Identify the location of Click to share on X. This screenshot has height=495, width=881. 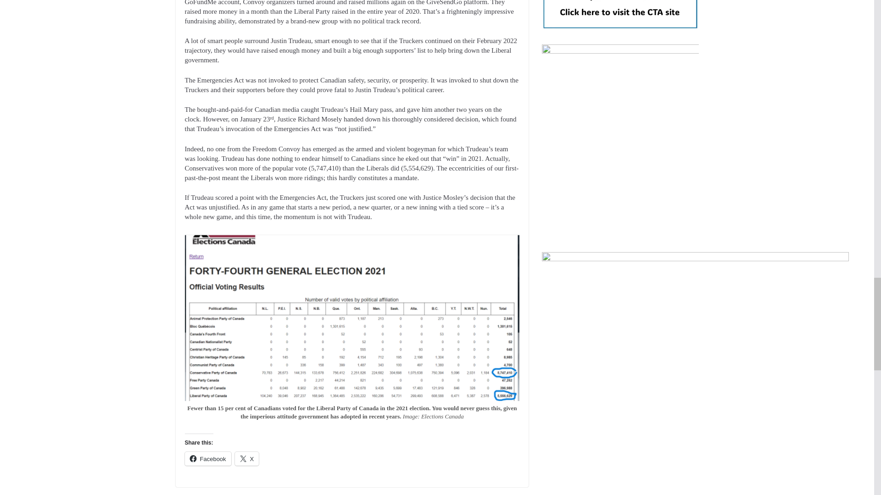
(247, 459).